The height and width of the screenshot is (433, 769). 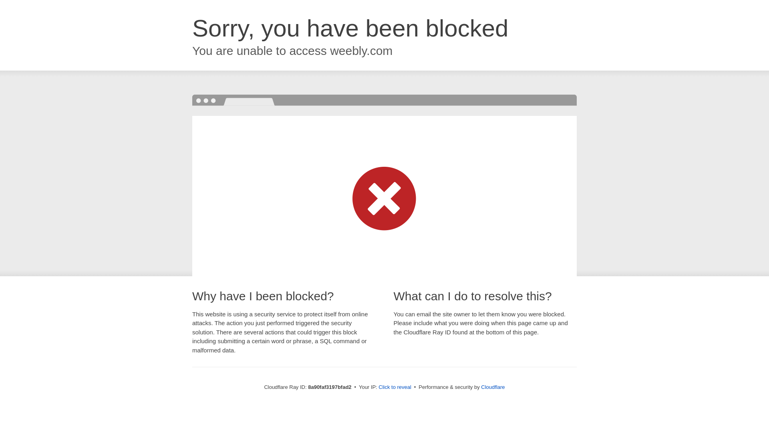 I want to click on Cloudflare, so click(x=493, y=387).